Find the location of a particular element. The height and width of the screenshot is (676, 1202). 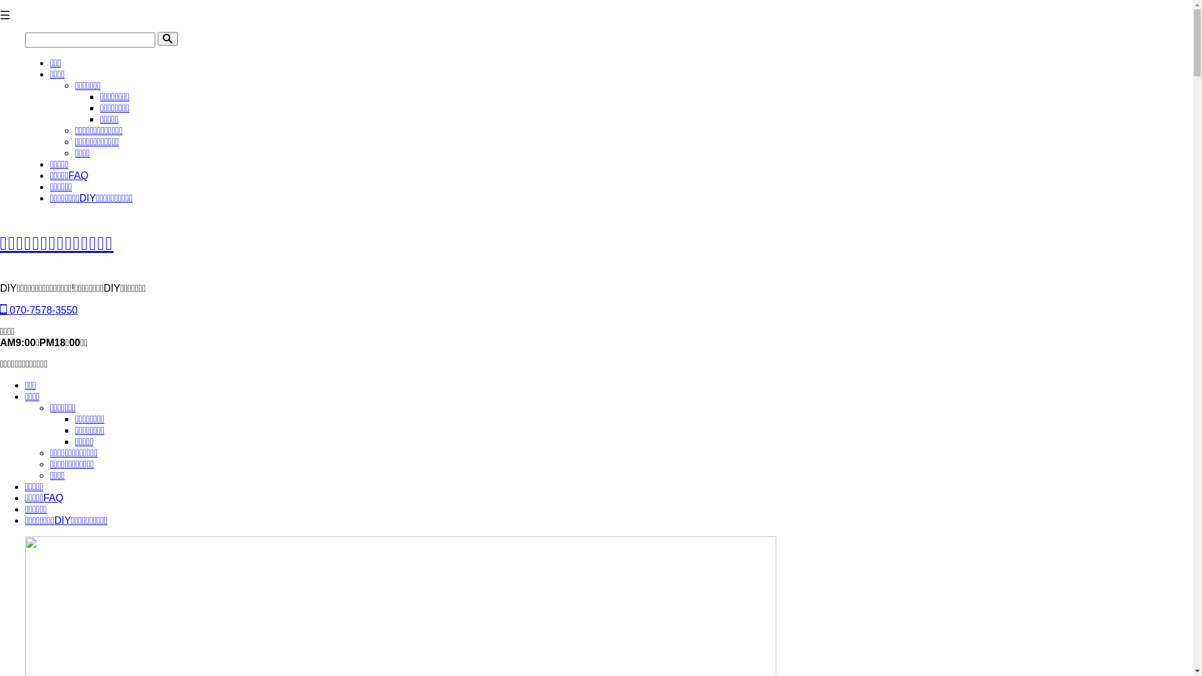

 070-7578-3550 is located at coordinates (39, 310).